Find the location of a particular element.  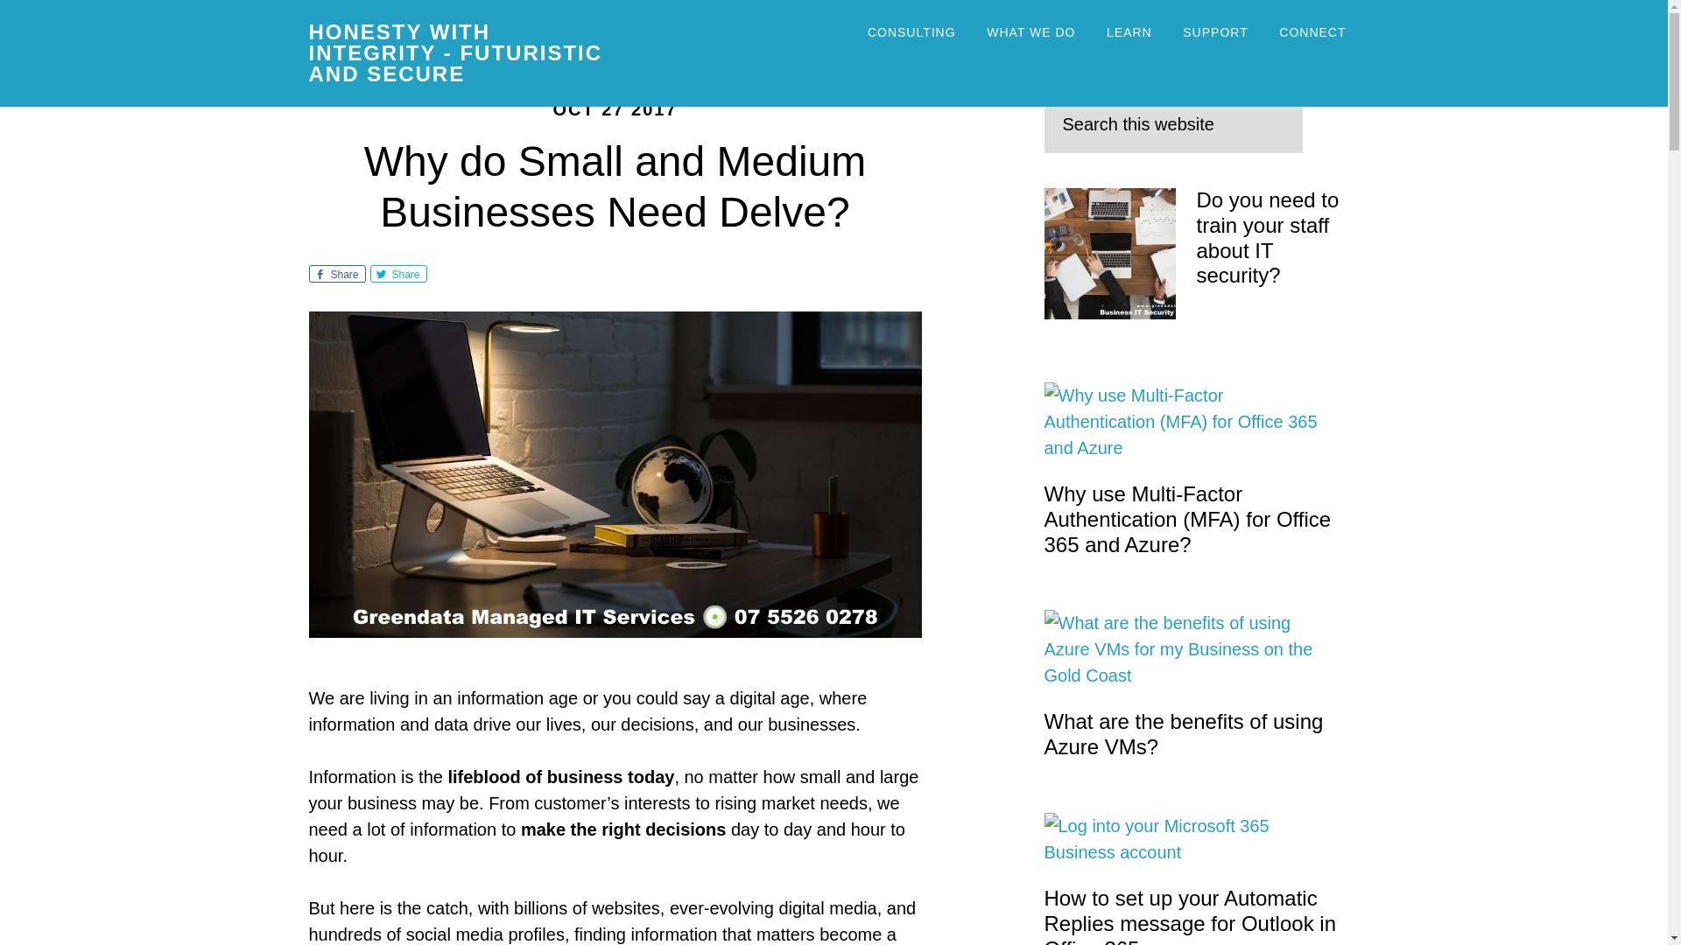

CONSULTING is located at coordinates (911, 33).